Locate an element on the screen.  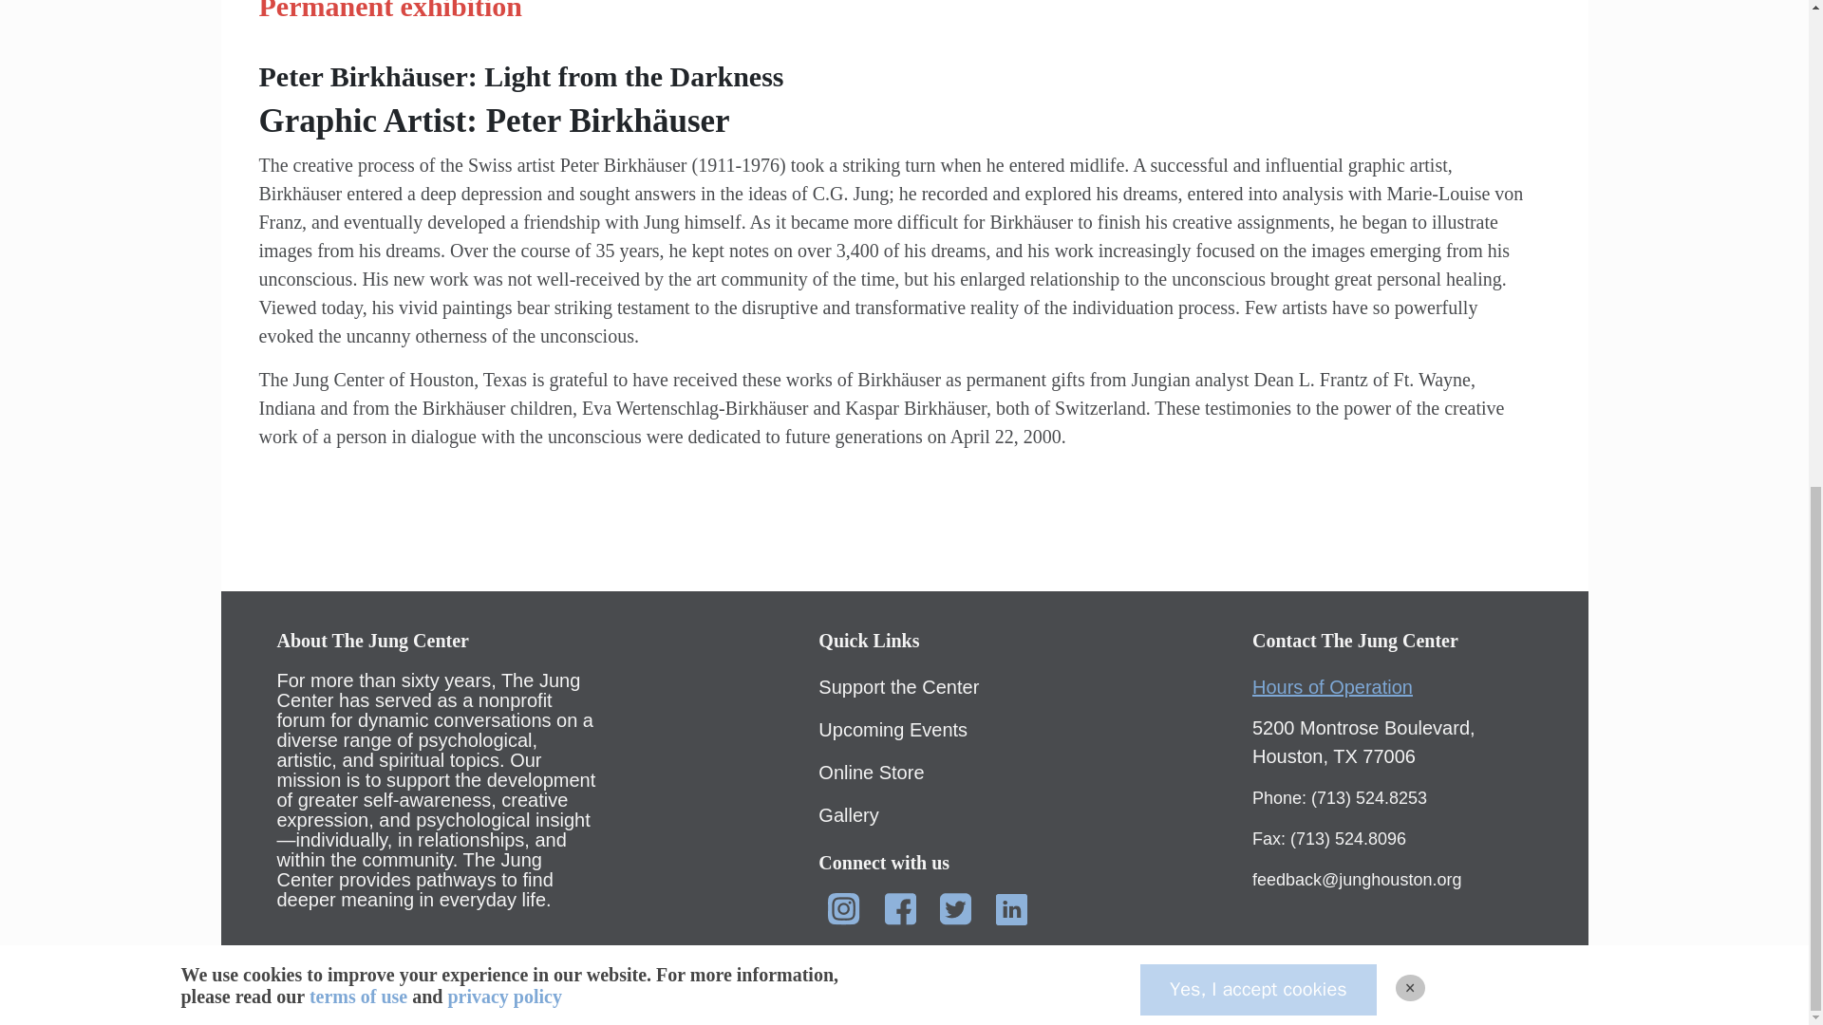
Instagram is located at coordinates (843, 909).